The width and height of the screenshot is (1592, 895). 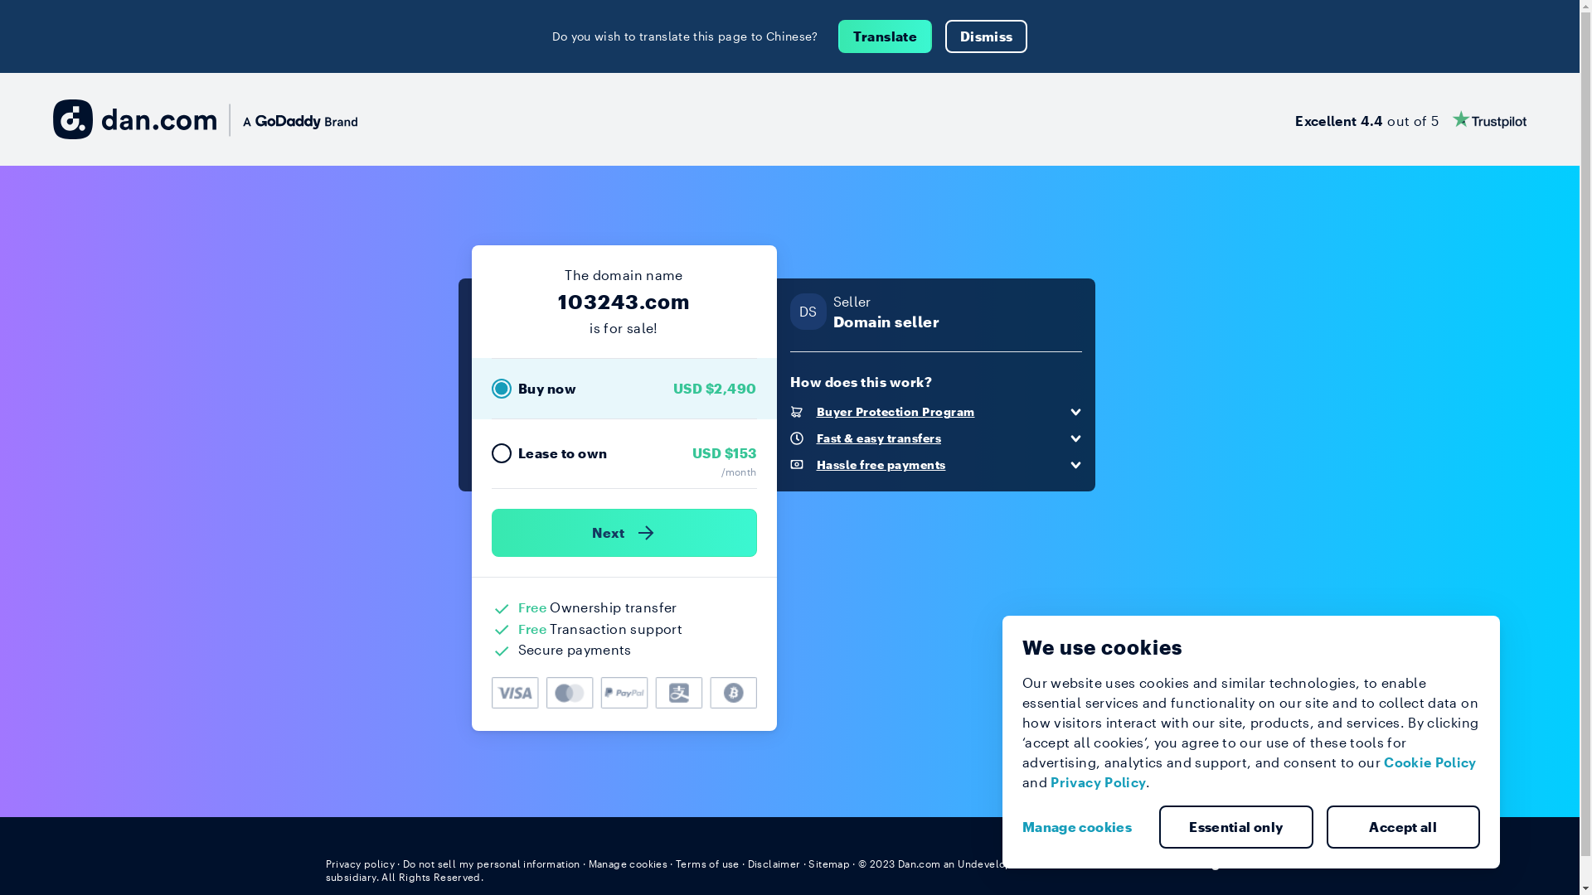 I want to click on Disclaimer, so click(x=774, y=864).